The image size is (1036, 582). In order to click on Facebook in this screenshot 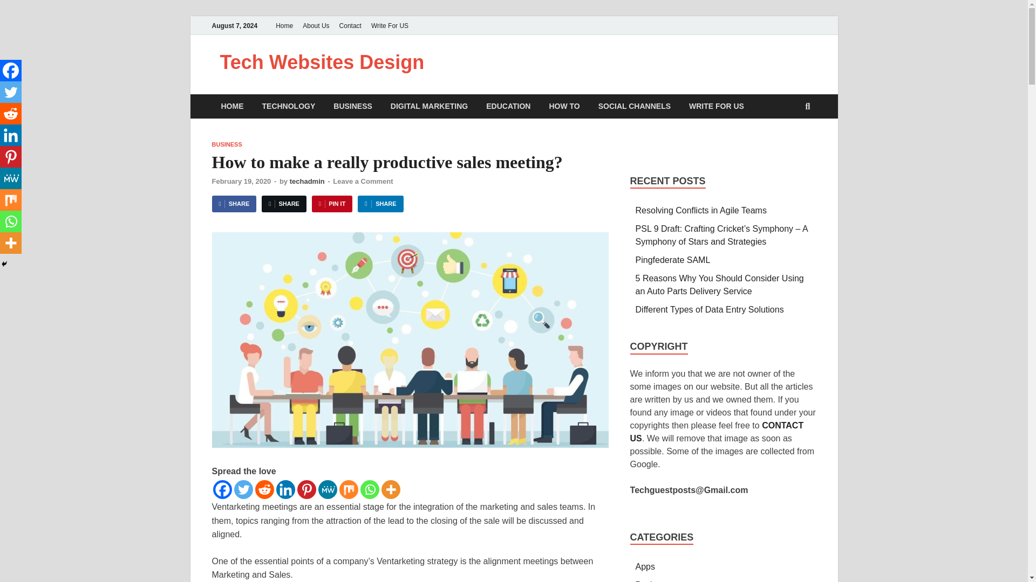, I will do `click(221, 489)`.